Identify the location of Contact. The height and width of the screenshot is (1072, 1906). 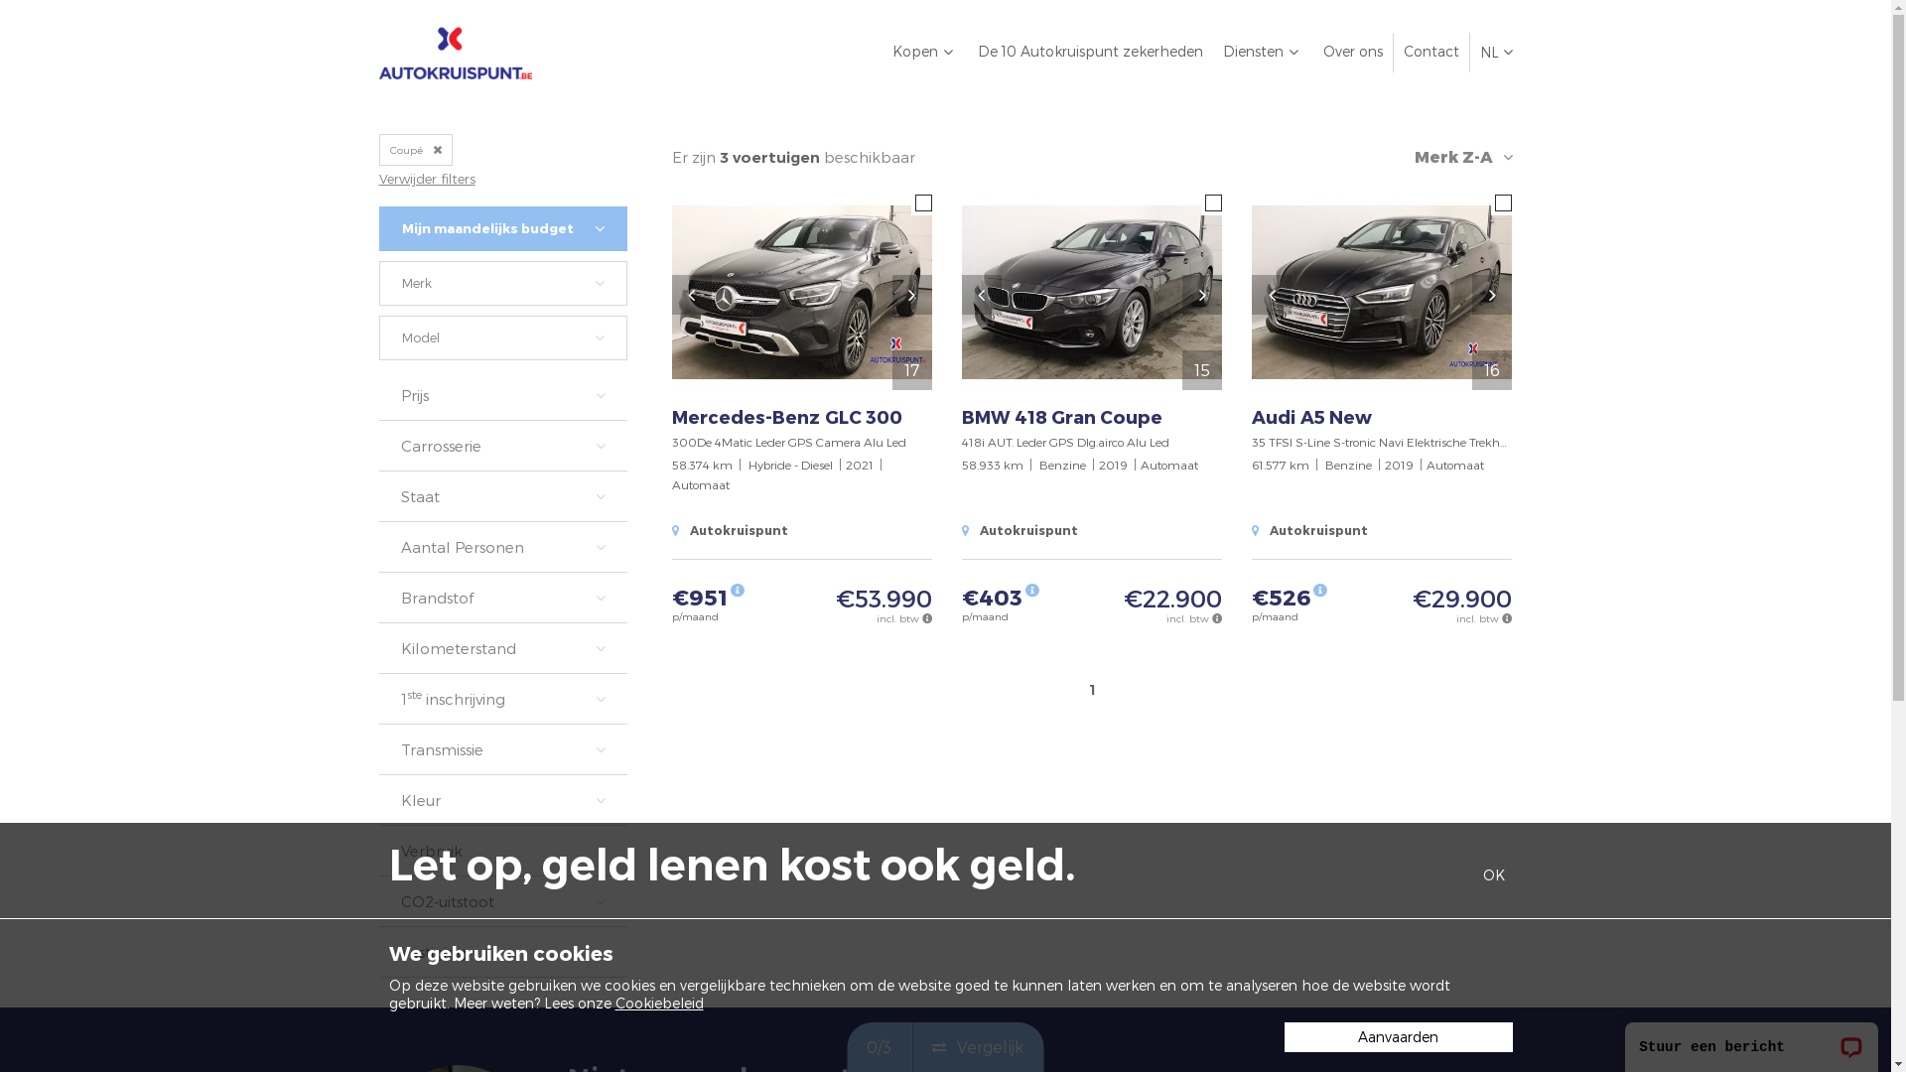
(1429, 52).